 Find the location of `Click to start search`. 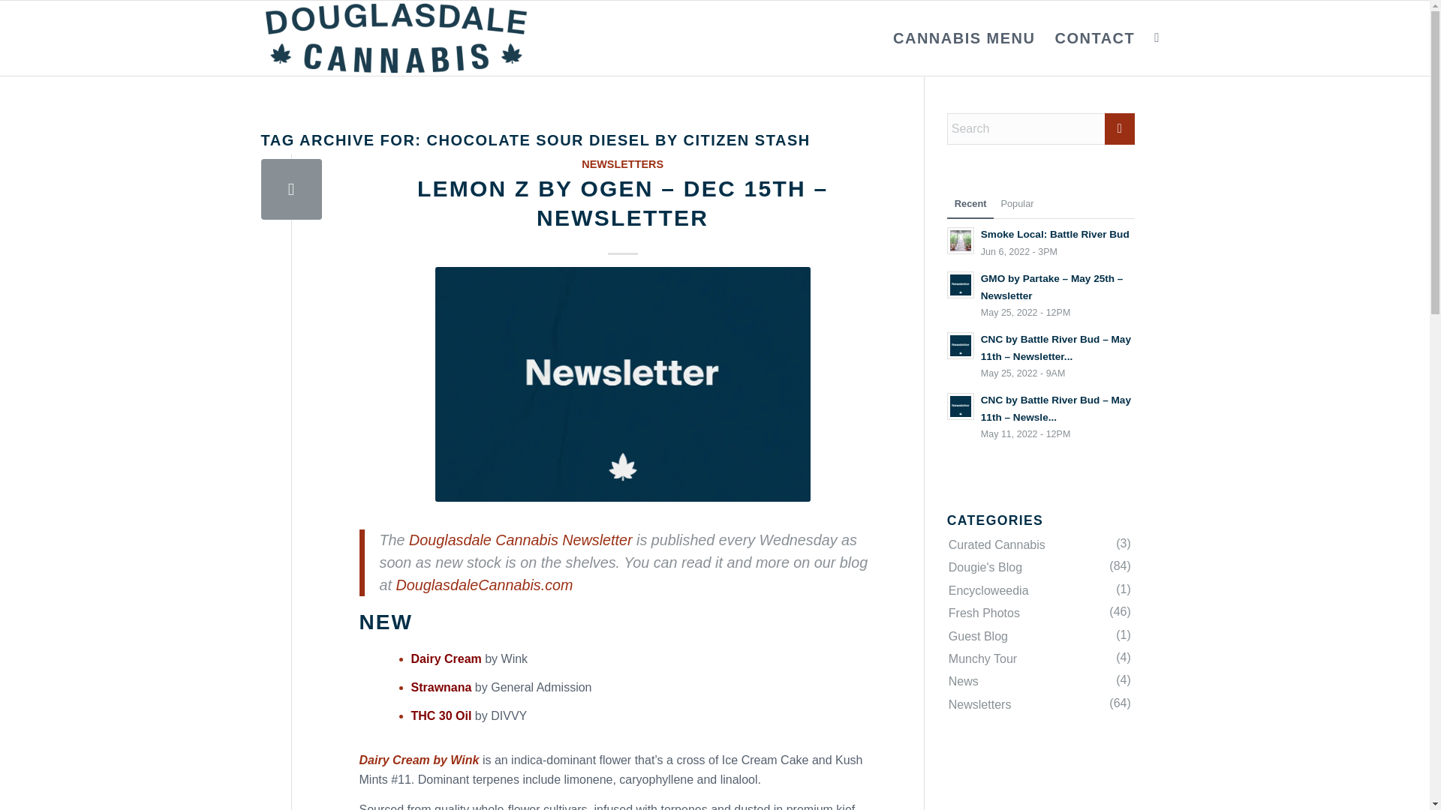

Click to start search is located at coordinates (1120, 129).